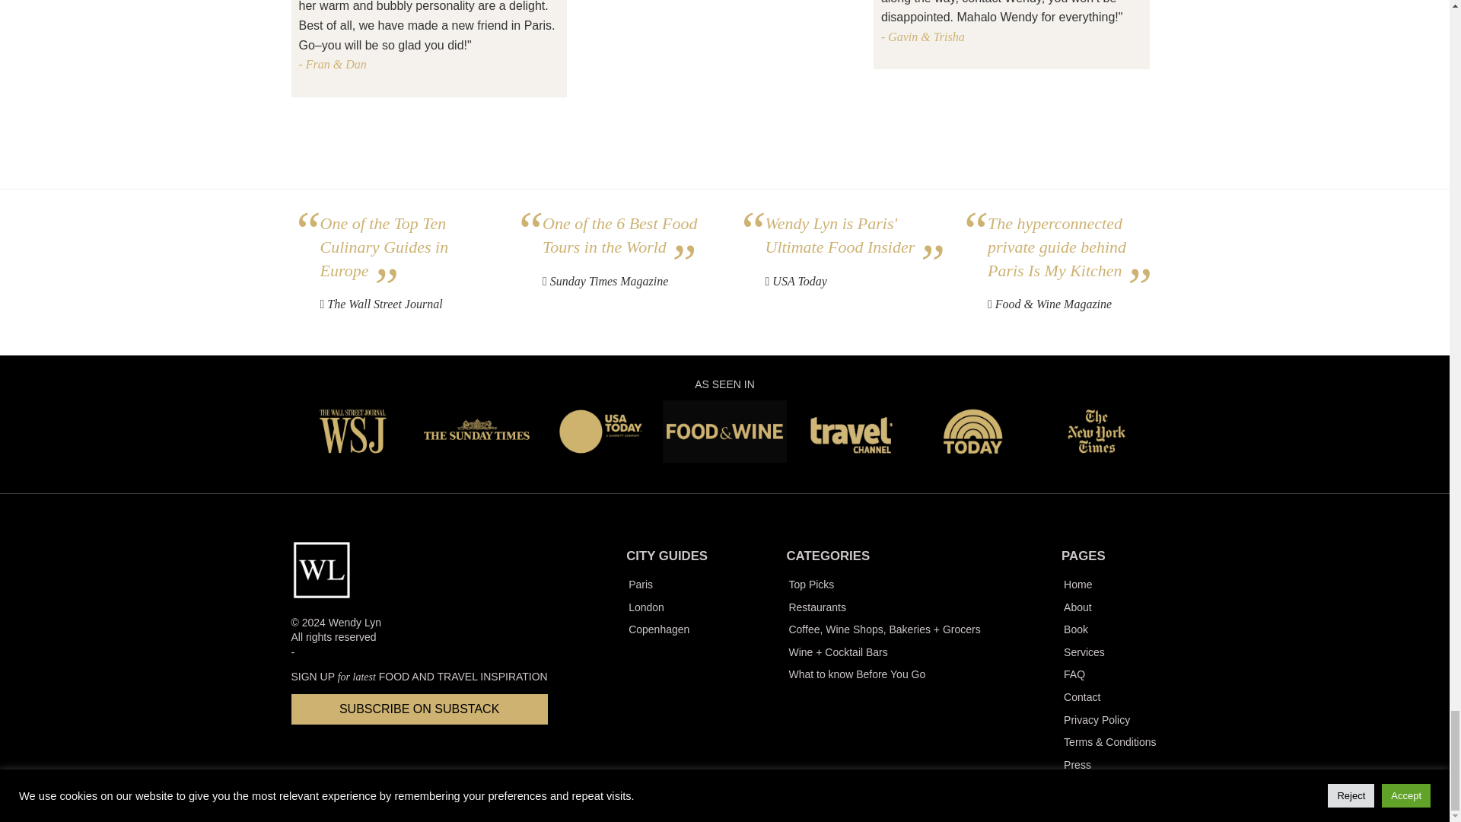 The image size is (1461, 822). Describe the element at coordinates (667, 630) in the screenshot. I see `Copenhagen` at that location.